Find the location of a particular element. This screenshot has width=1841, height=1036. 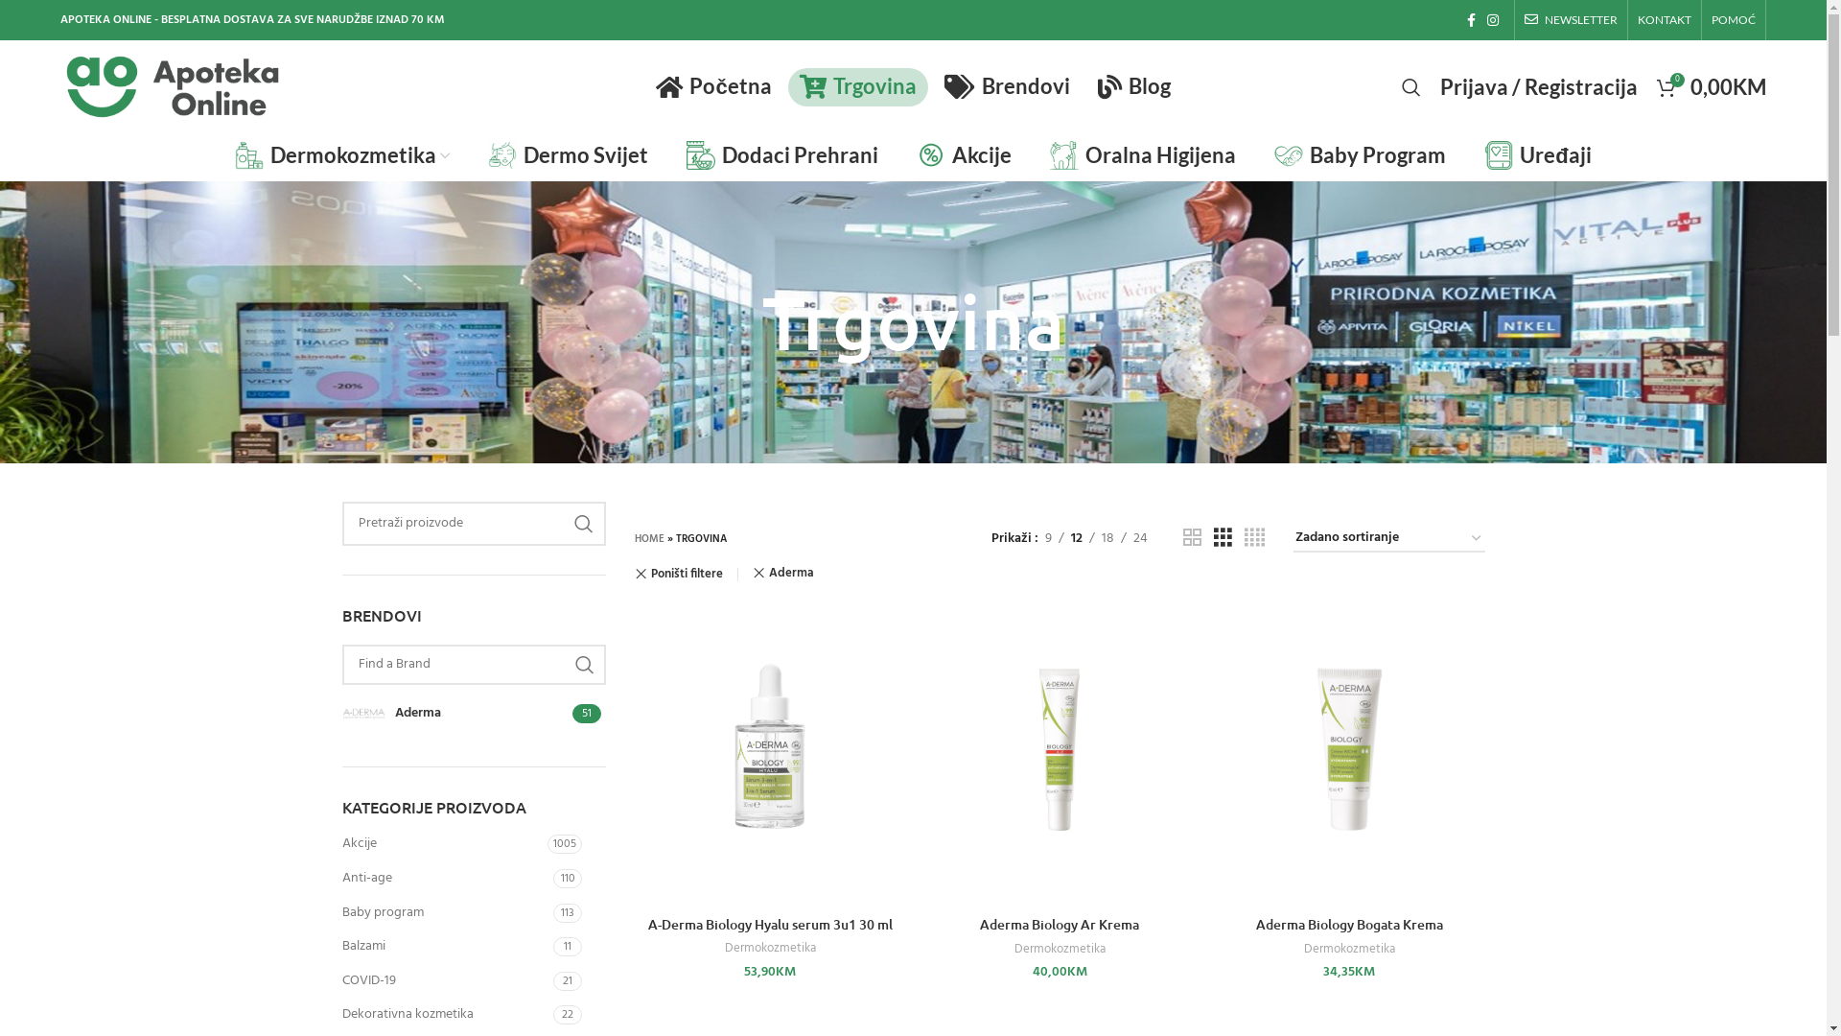

Dekorativna kozmetika is located at coordinates (447, 1015).